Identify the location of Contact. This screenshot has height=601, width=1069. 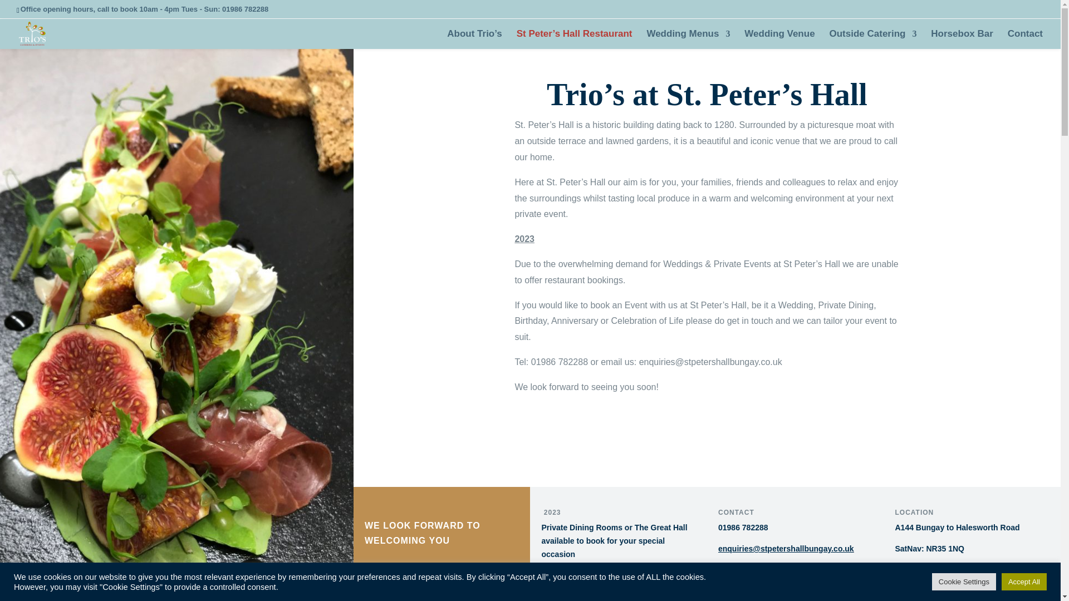
(1026, 39).